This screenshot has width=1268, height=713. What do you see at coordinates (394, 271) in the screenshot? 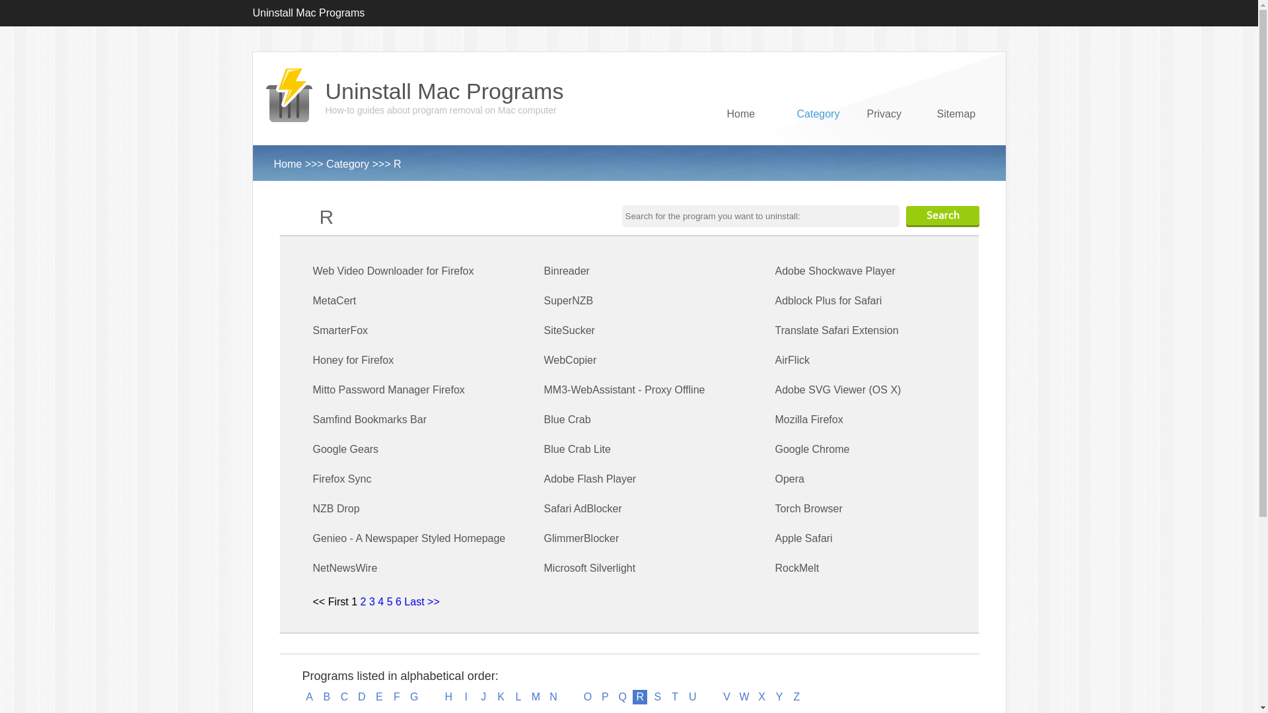
I see `Web Video Downloader for Firefox` at bounding box center [394, 271].